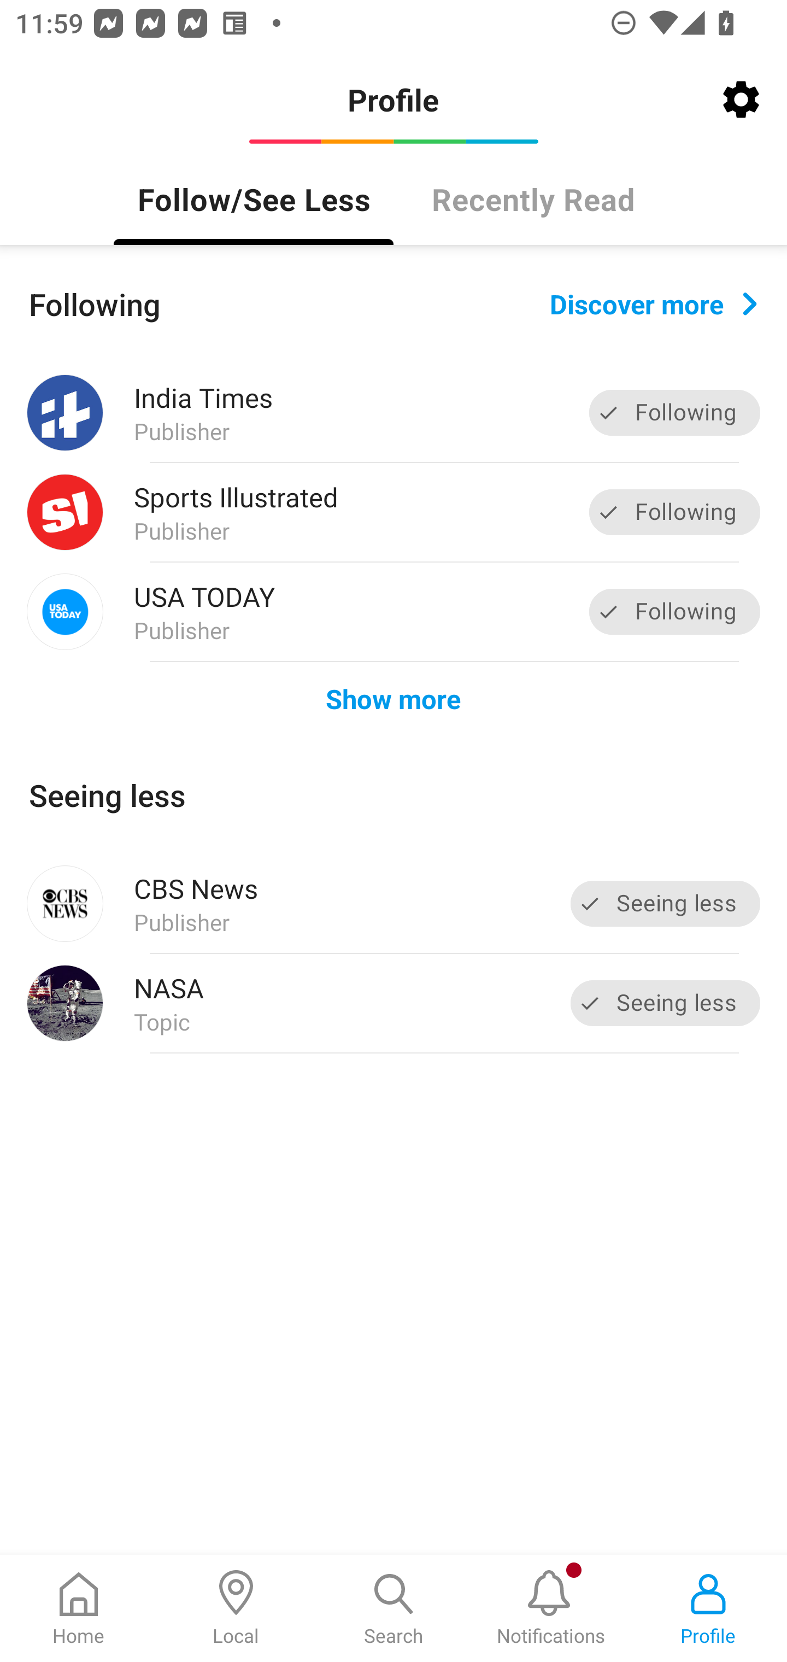 Image resolution: width=787 pixels, height=1662 pixels. What do you see at coordinates (674, 611) in the screenshot?
I see `Following` at bounding box center [674, 611].